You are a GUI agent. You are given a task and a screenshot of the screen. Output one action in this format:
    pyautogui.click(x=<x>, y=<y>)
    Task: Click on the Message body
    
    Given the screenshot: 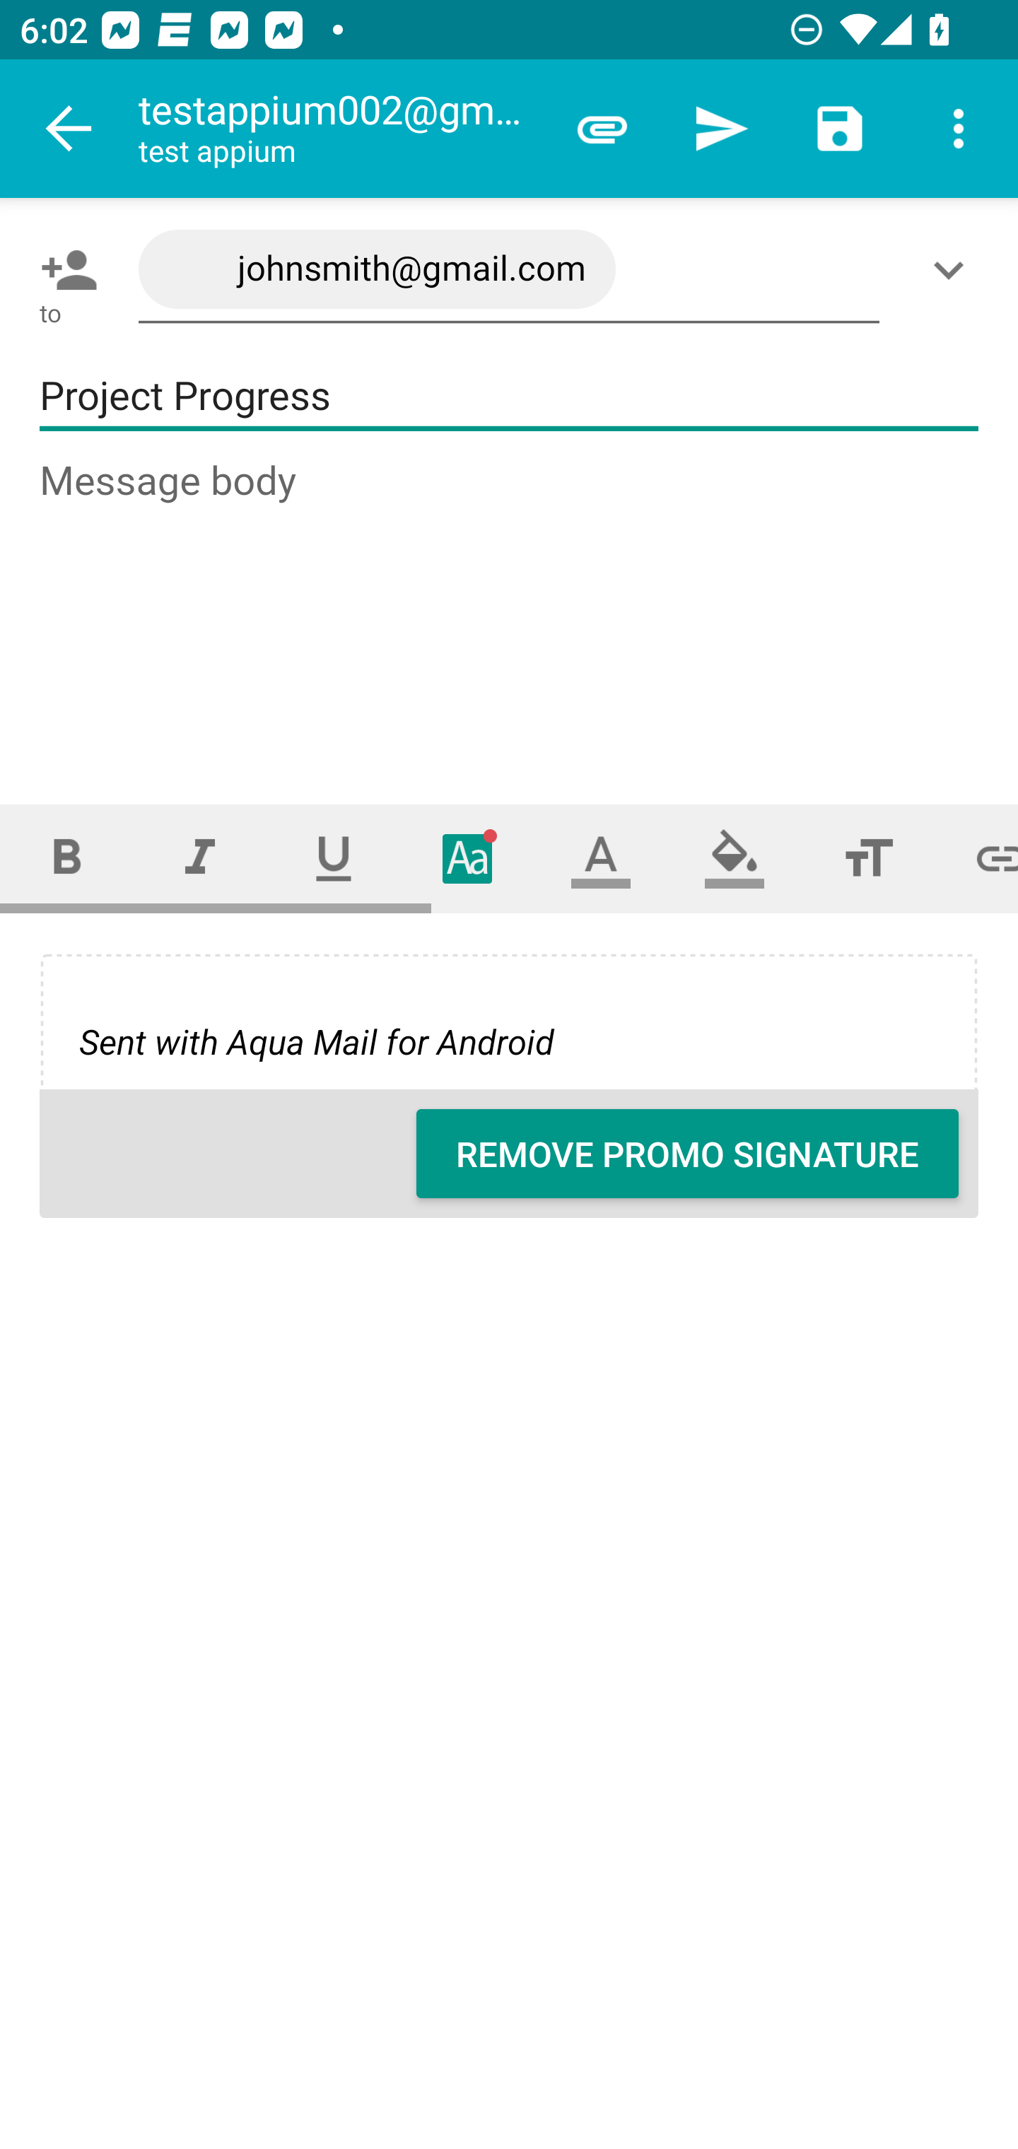 What is the action you would take?
    pyautogui.click(x=510, y=607)
    